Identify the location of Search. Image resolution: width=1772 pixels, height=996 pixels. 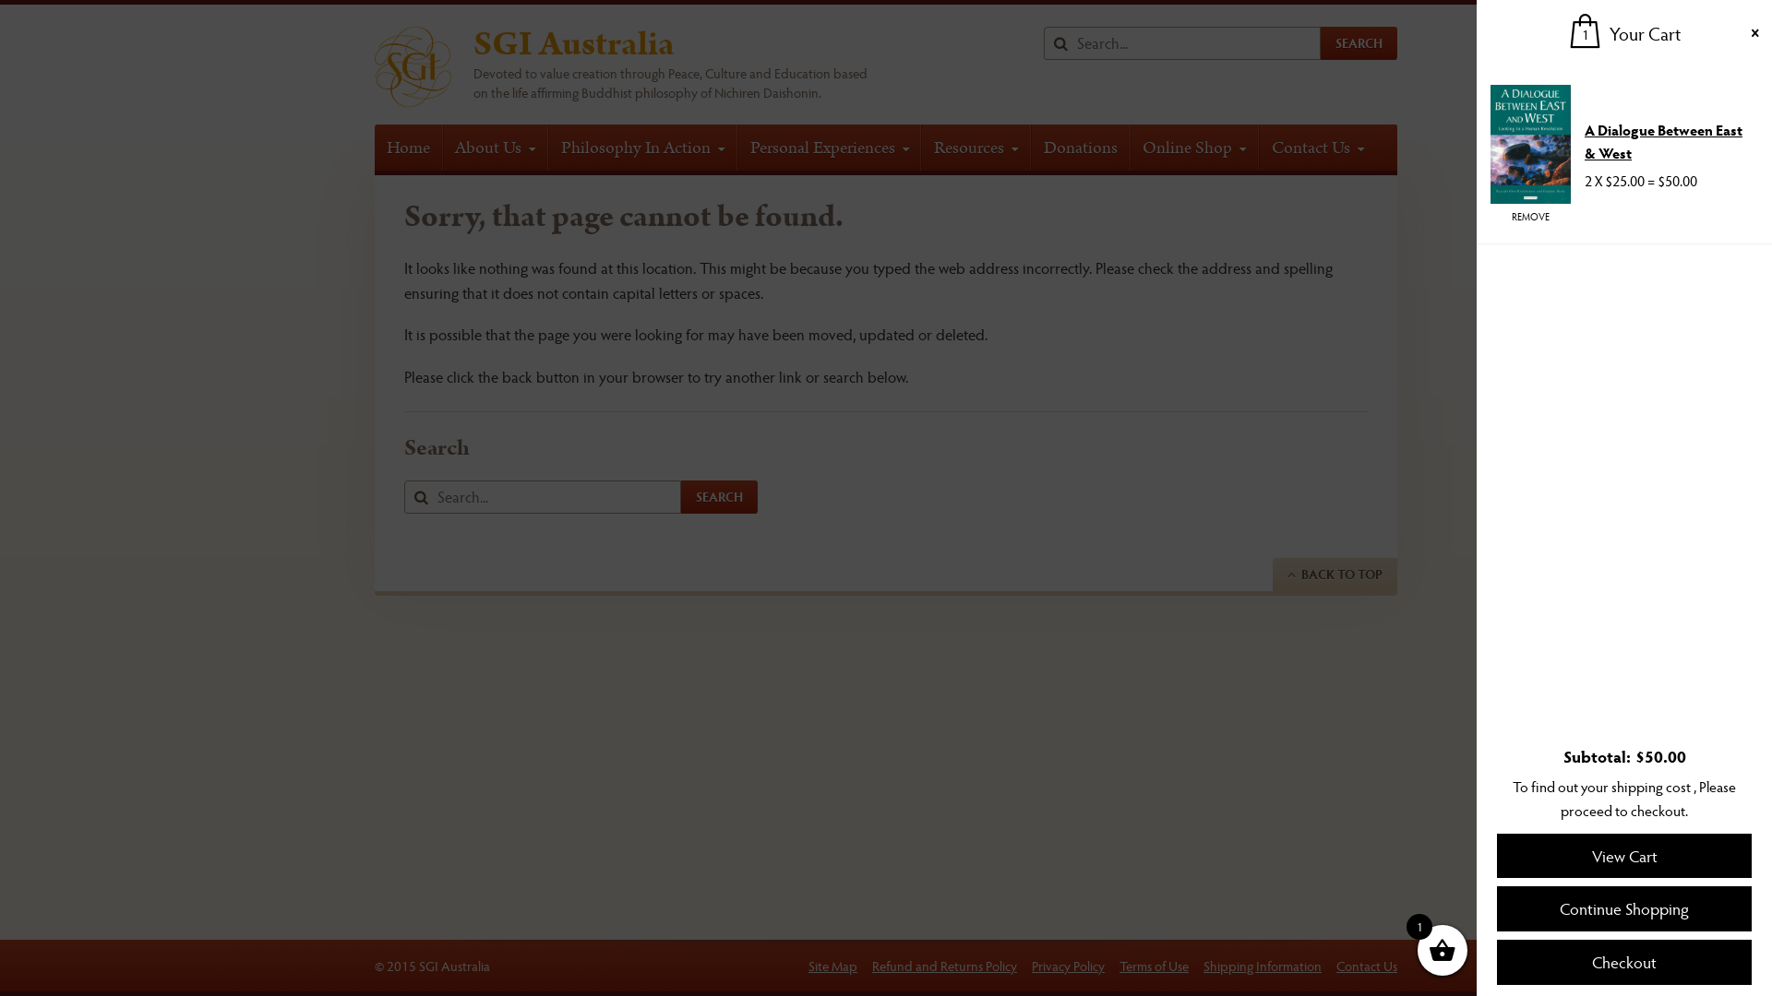
(1359, 43).